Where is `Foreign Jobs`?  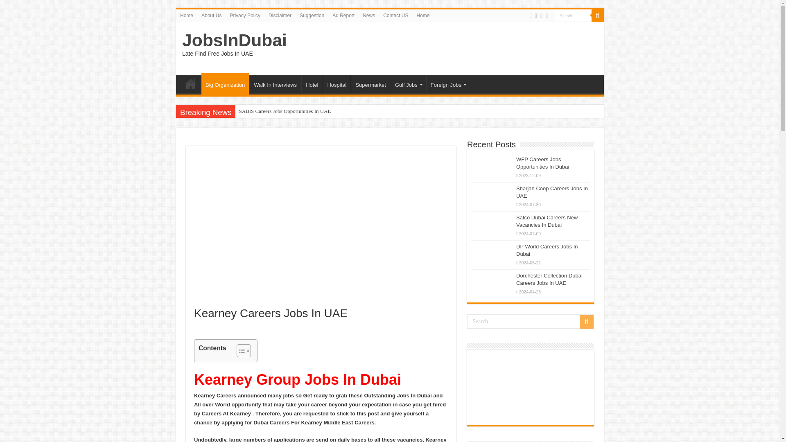 Foreign Jobs is located at coordinates (447, 83).